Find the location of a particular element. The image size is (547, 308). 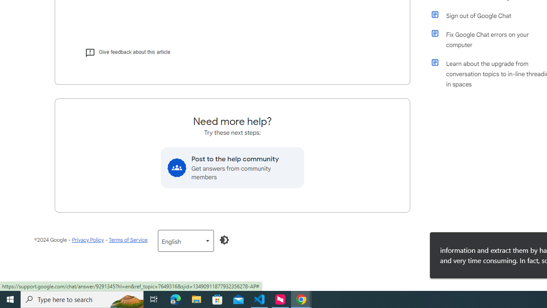

Enable Dark Mode is located at coordinates (224, 240).